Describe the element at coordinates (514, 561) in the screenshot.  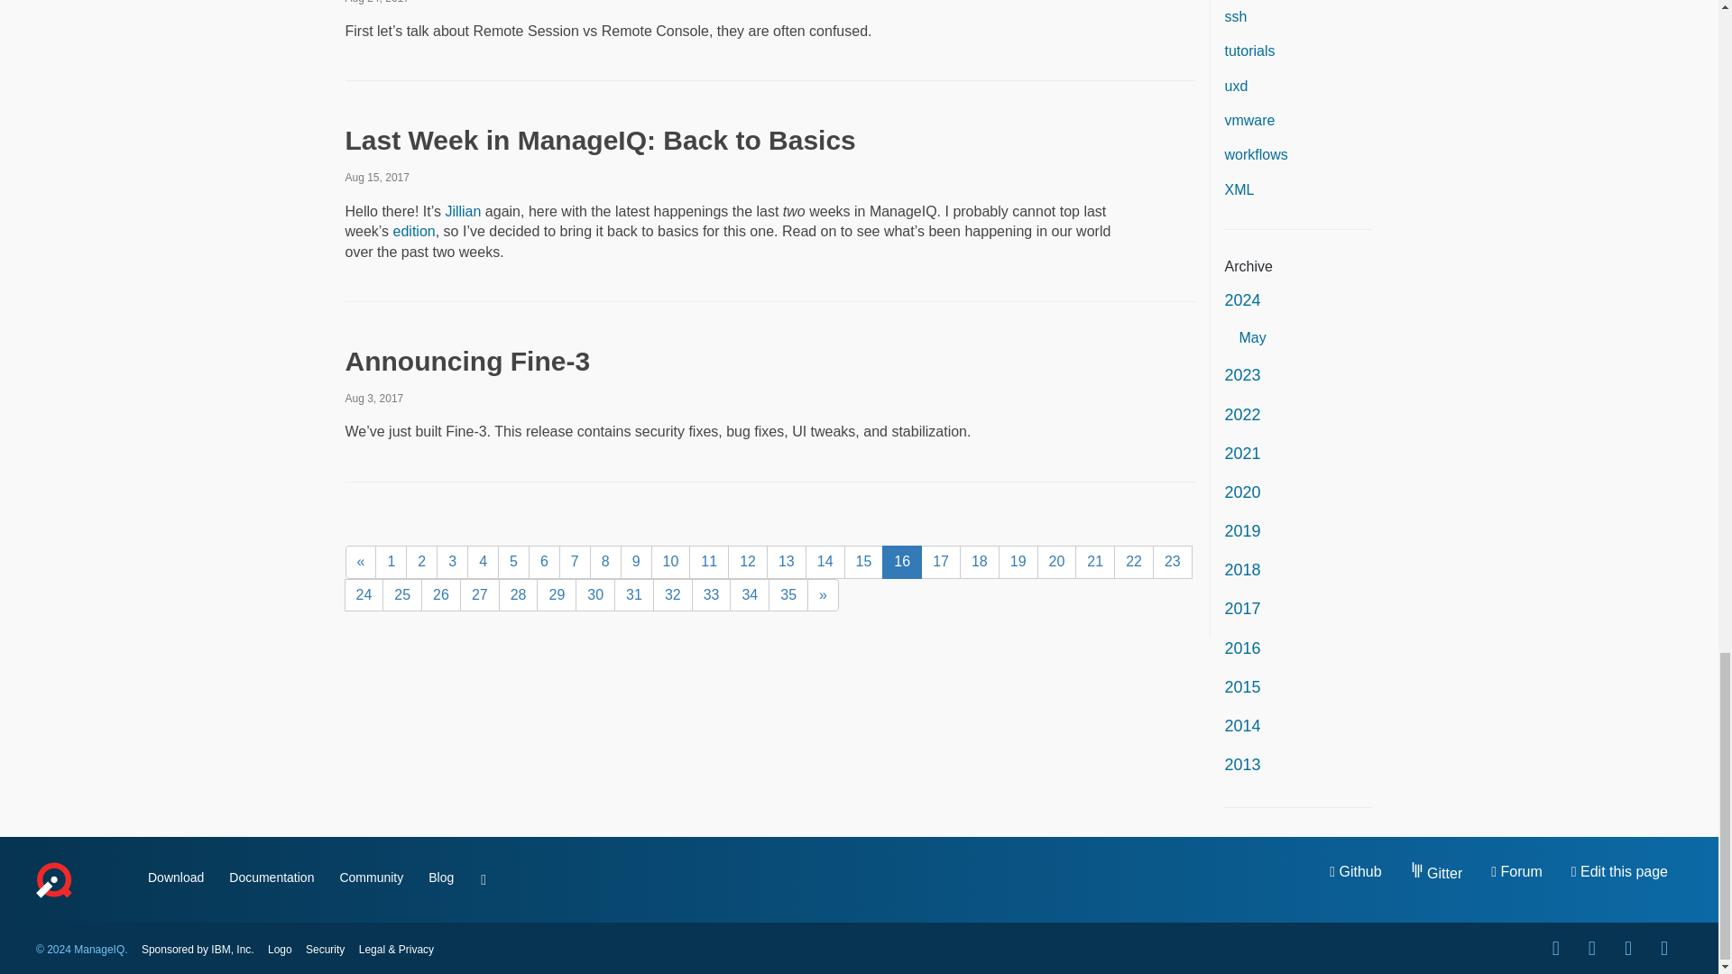
I see `5` at that location.